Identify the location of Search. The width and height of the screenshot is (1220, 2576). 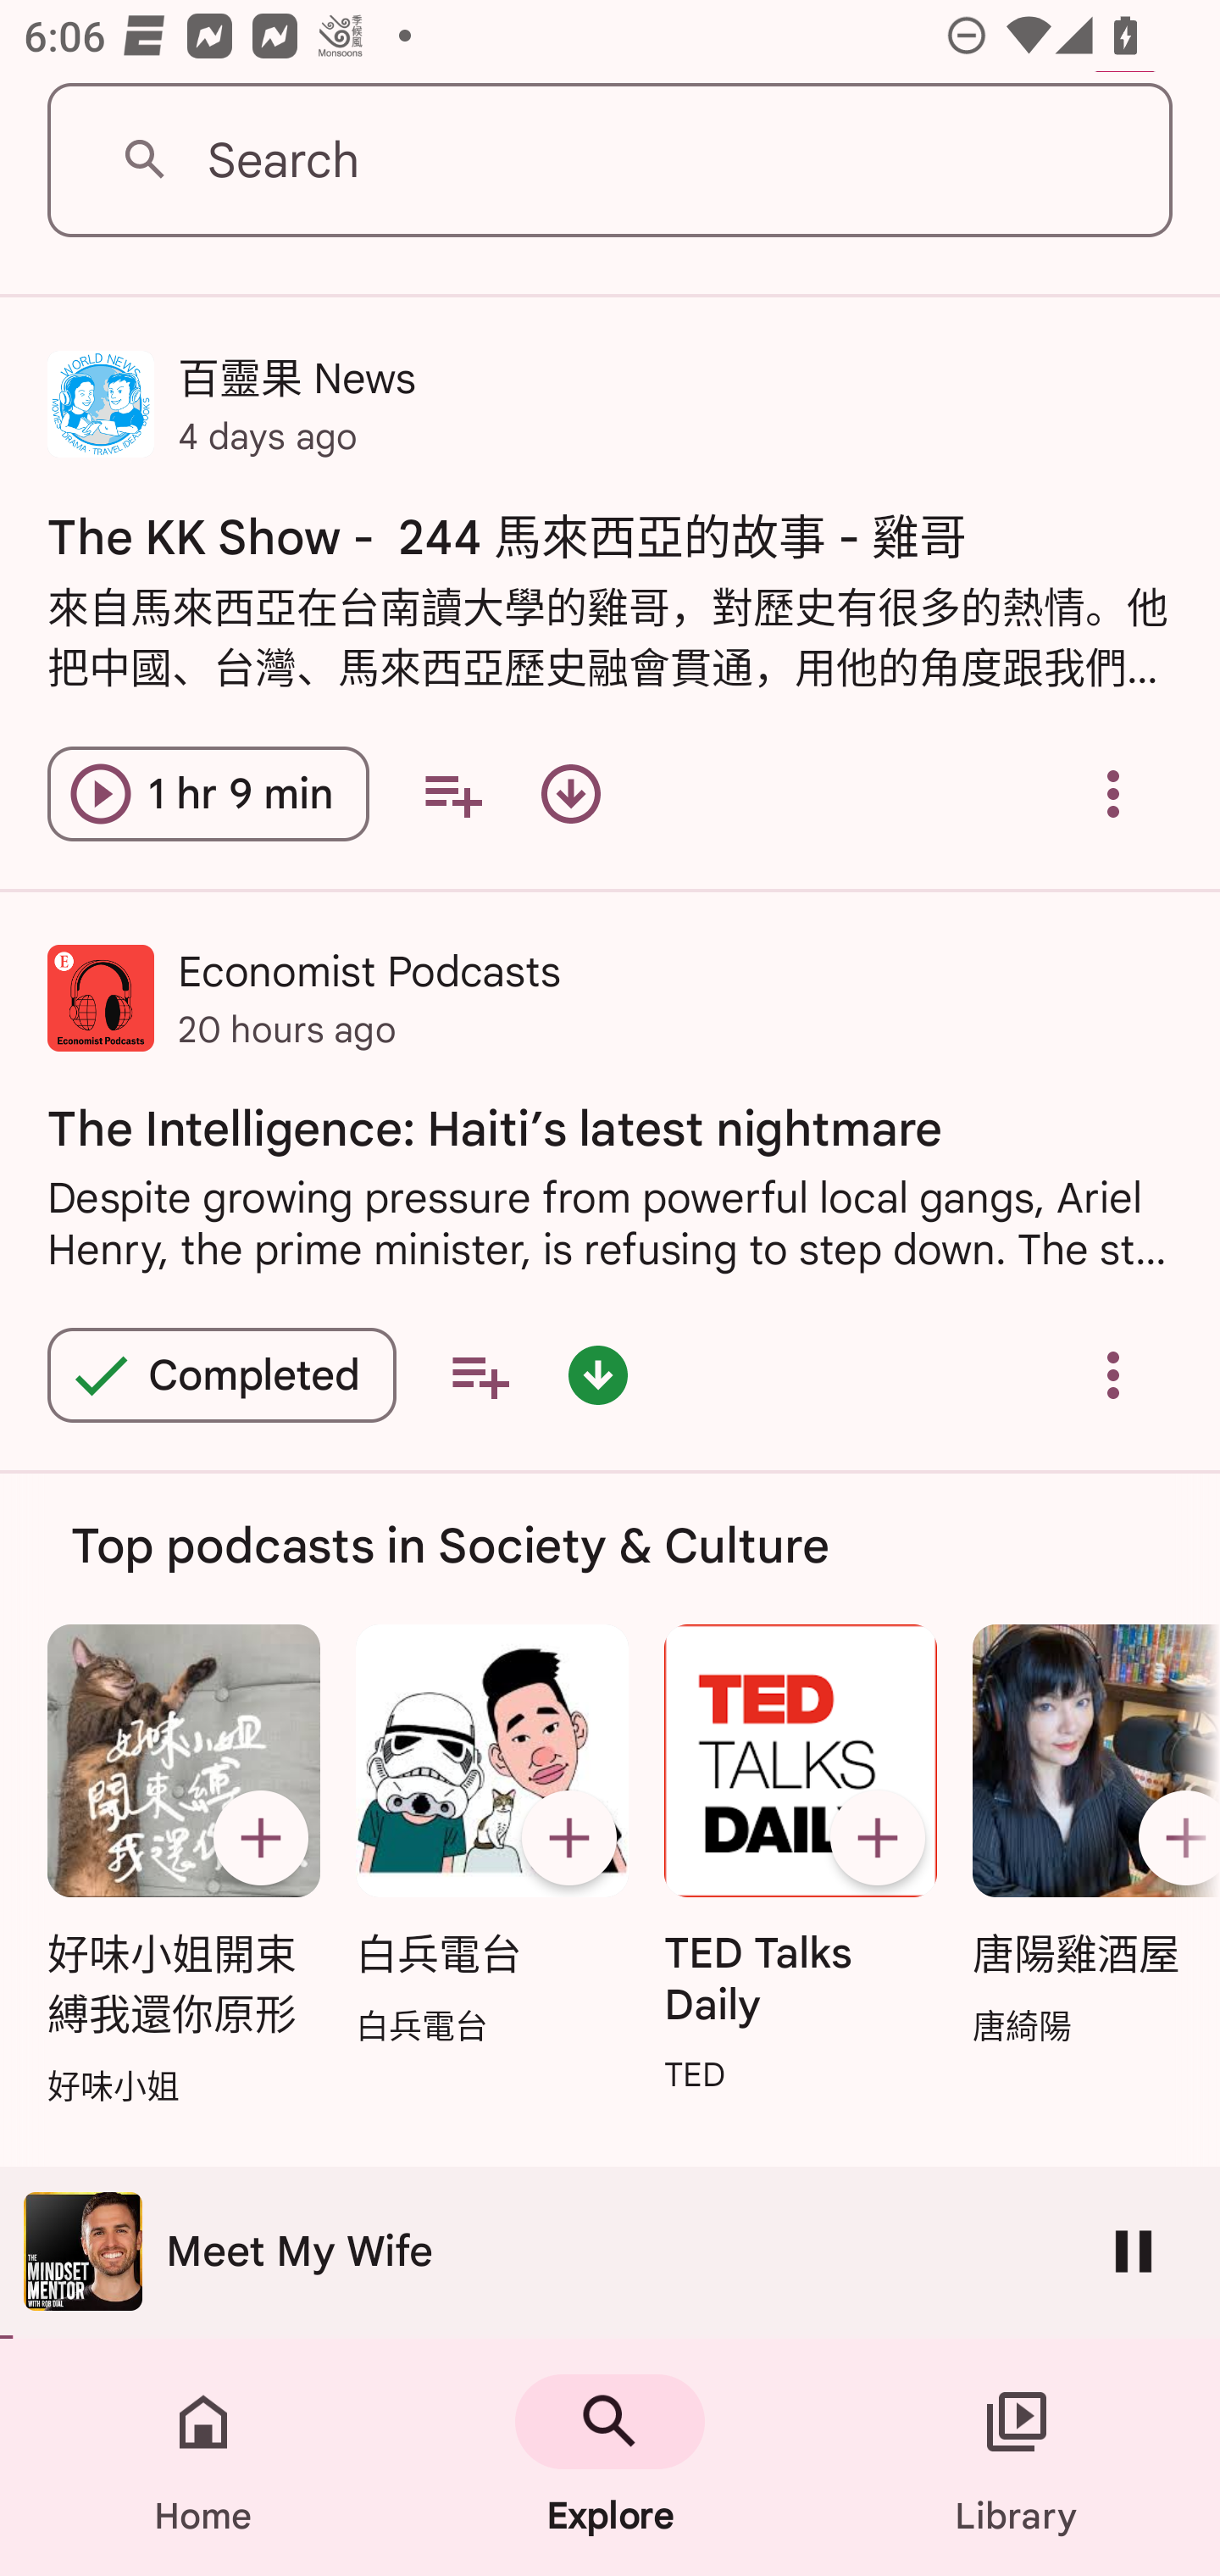
(610, 161).